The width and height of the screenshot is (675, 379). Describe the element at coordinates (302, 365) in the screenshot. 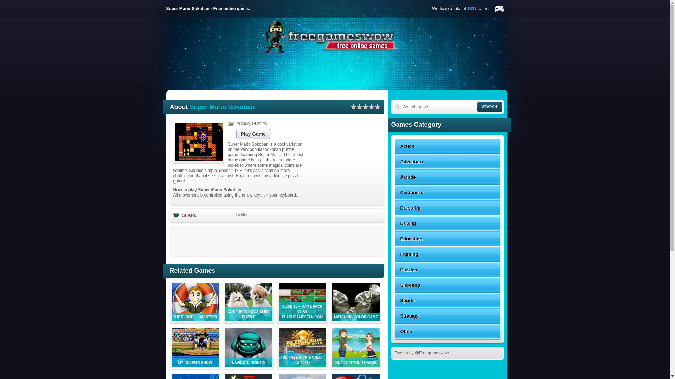

I see `3D FREE KICK WORLD CUP 2018` at that location.